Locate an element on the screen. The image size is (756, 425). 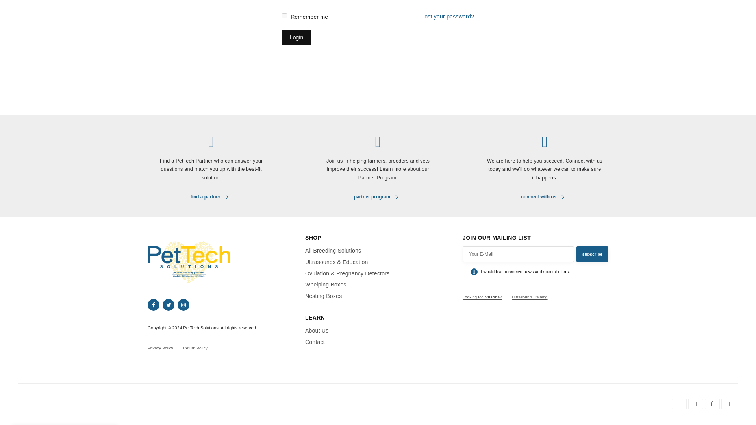
Lost your password? is located at coordinates (447, 18).